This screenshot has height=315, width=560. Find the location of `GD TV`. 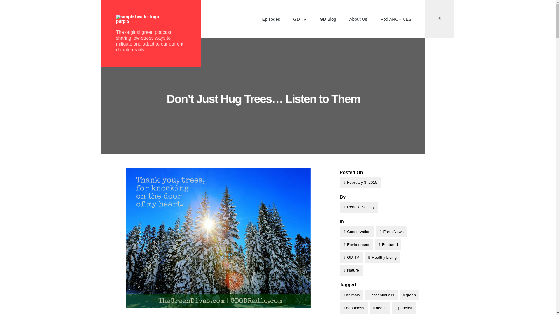

GD TV is located at coordinates (300, 19).